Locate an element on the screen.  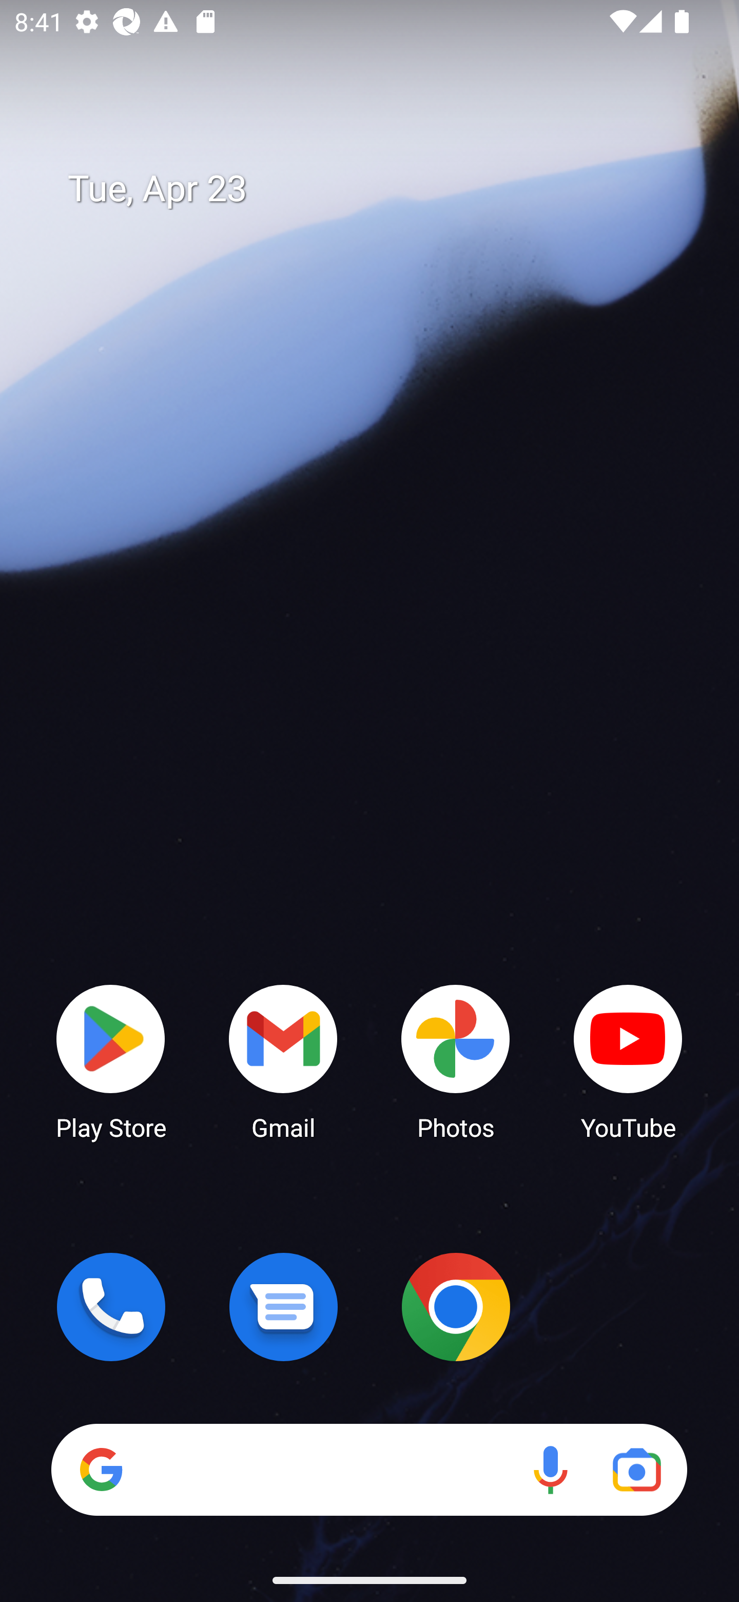
Phone is located at coordinates (111, 1307).